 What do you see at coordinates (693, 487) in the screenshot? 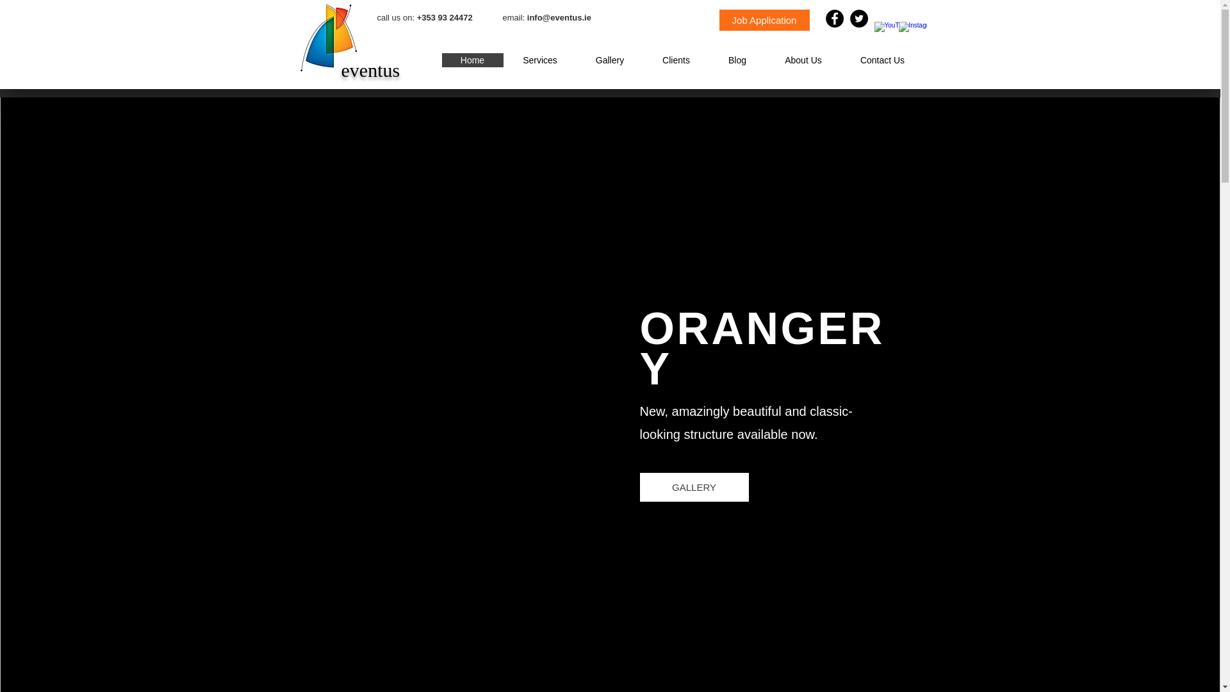
I see `GALLERY` at bounding box center [693, 487].